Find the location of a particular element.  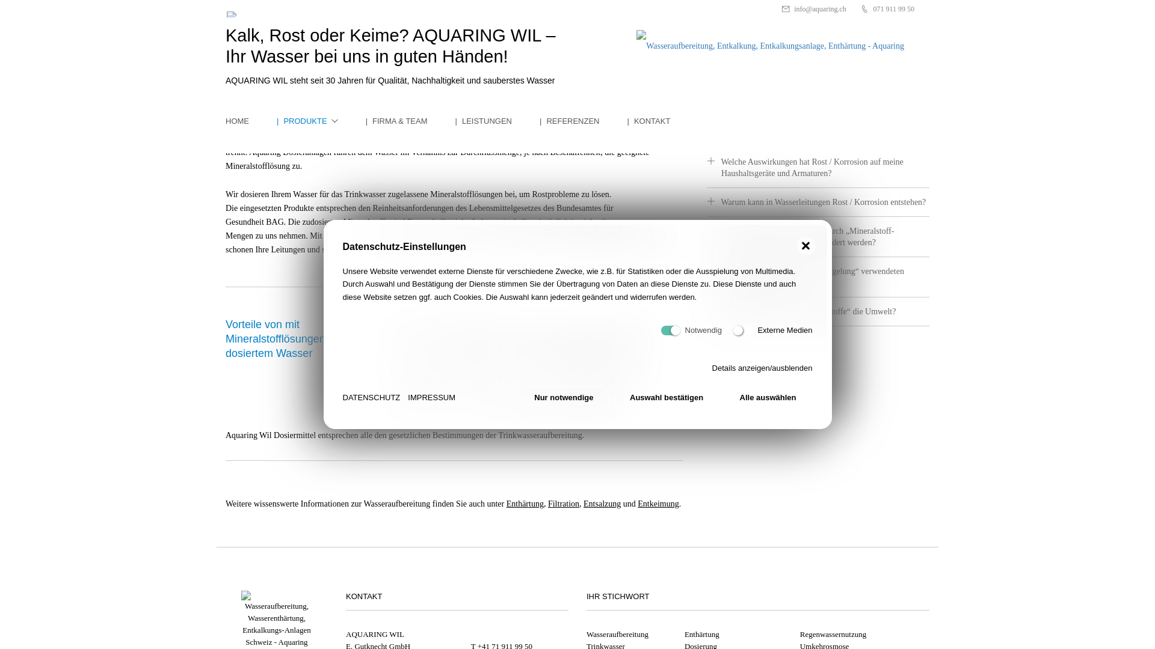

Entsalzung is located at coordinates (602, 504).